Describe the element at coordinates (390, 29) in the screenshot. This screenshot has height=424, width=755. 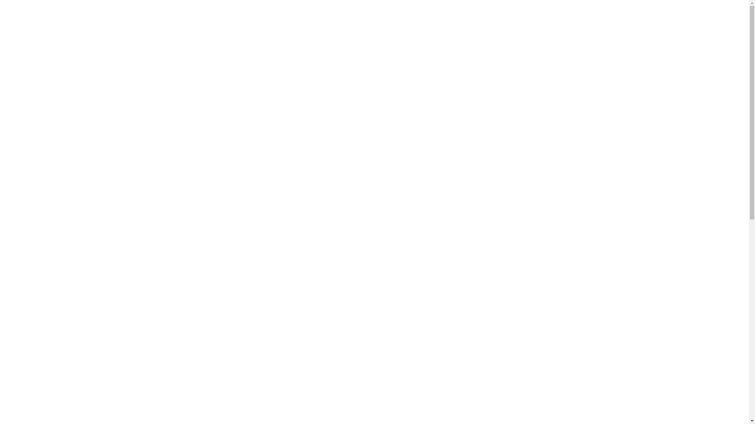
I see `SOINS POUR LUI` at that location.